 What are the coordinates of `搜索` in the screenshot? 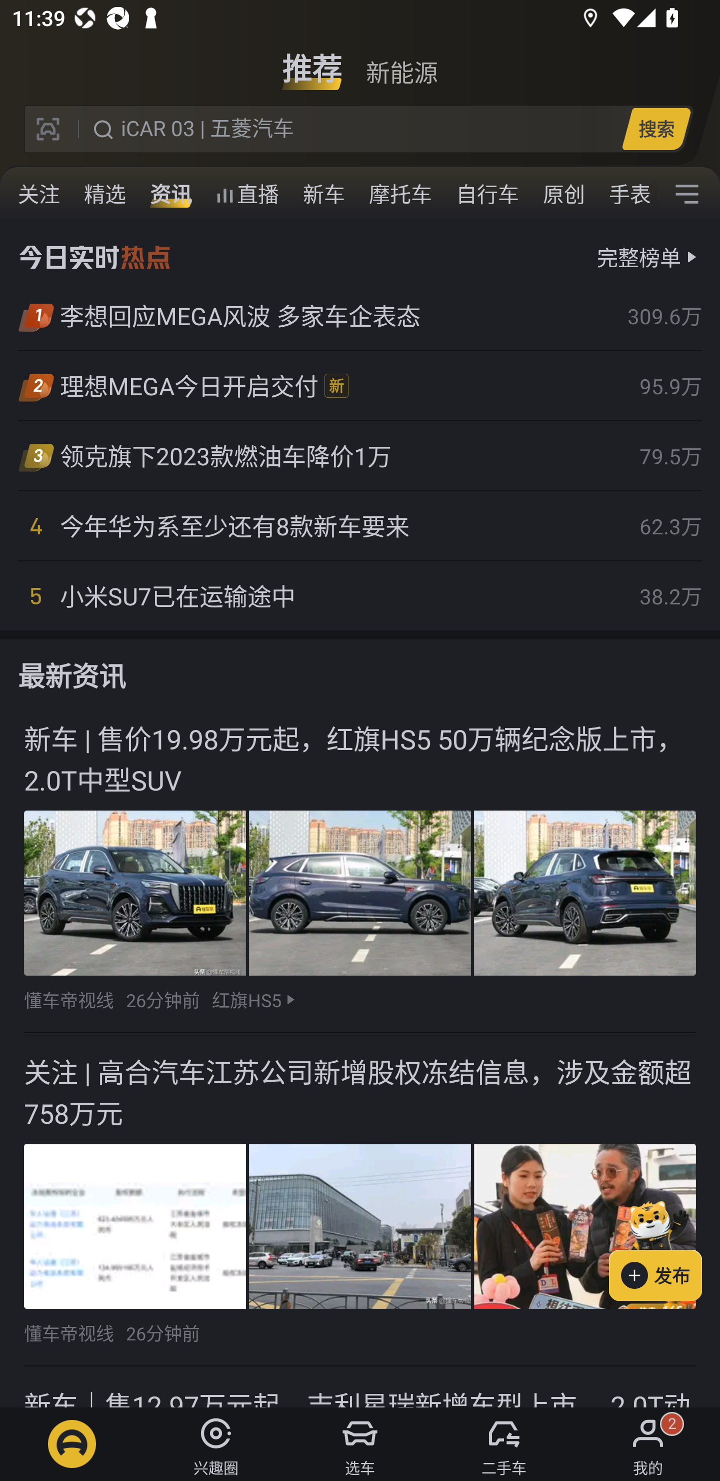 It's located at (656, 129).